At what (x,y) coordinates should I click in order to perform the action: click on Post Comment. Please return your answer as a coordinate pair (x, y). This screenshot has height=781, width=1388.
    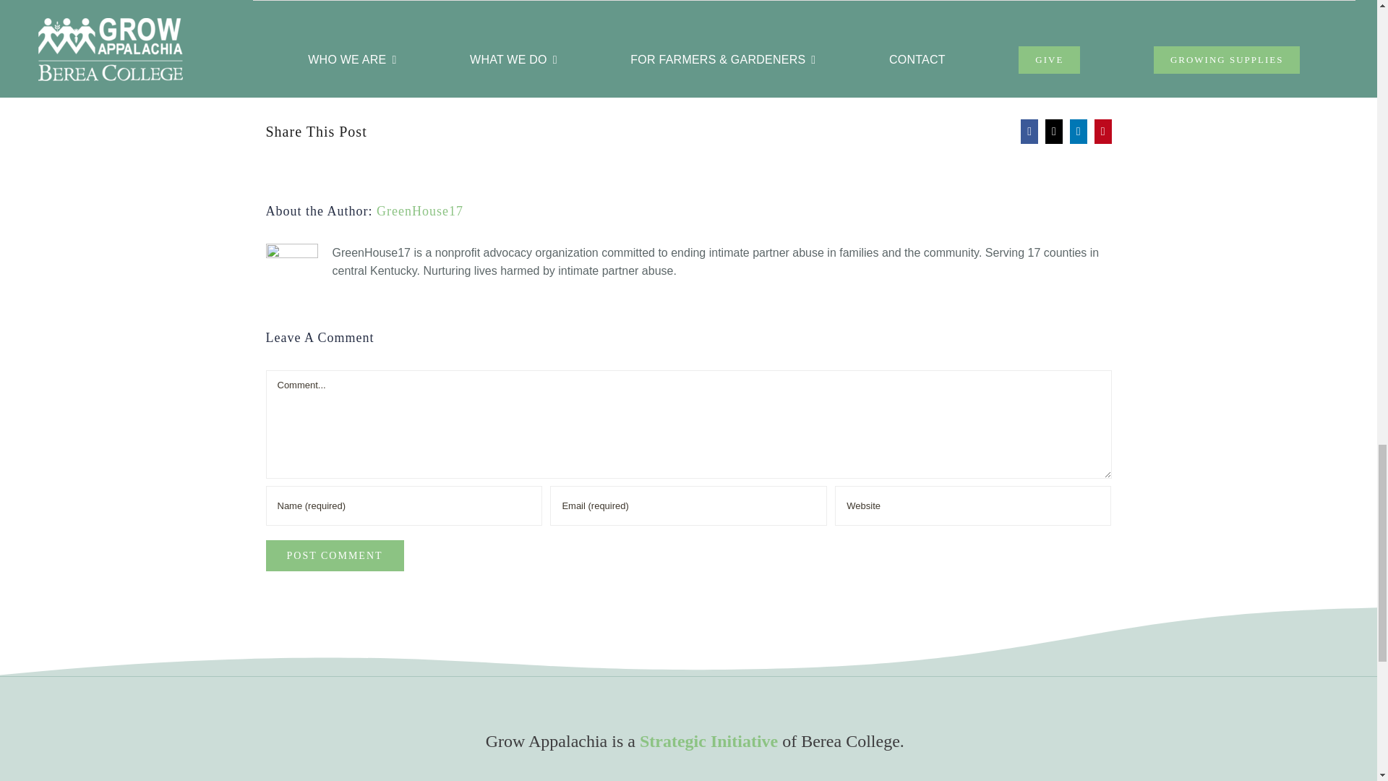
    Looking at the image, I should click on (335, 555).